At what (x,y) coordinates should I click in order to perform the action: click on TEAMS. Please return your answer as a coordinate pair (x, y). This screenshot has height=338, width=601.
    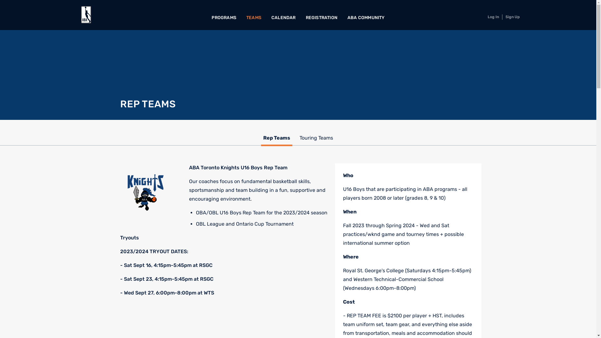
    Looking at the image, I should click on (254, 18).